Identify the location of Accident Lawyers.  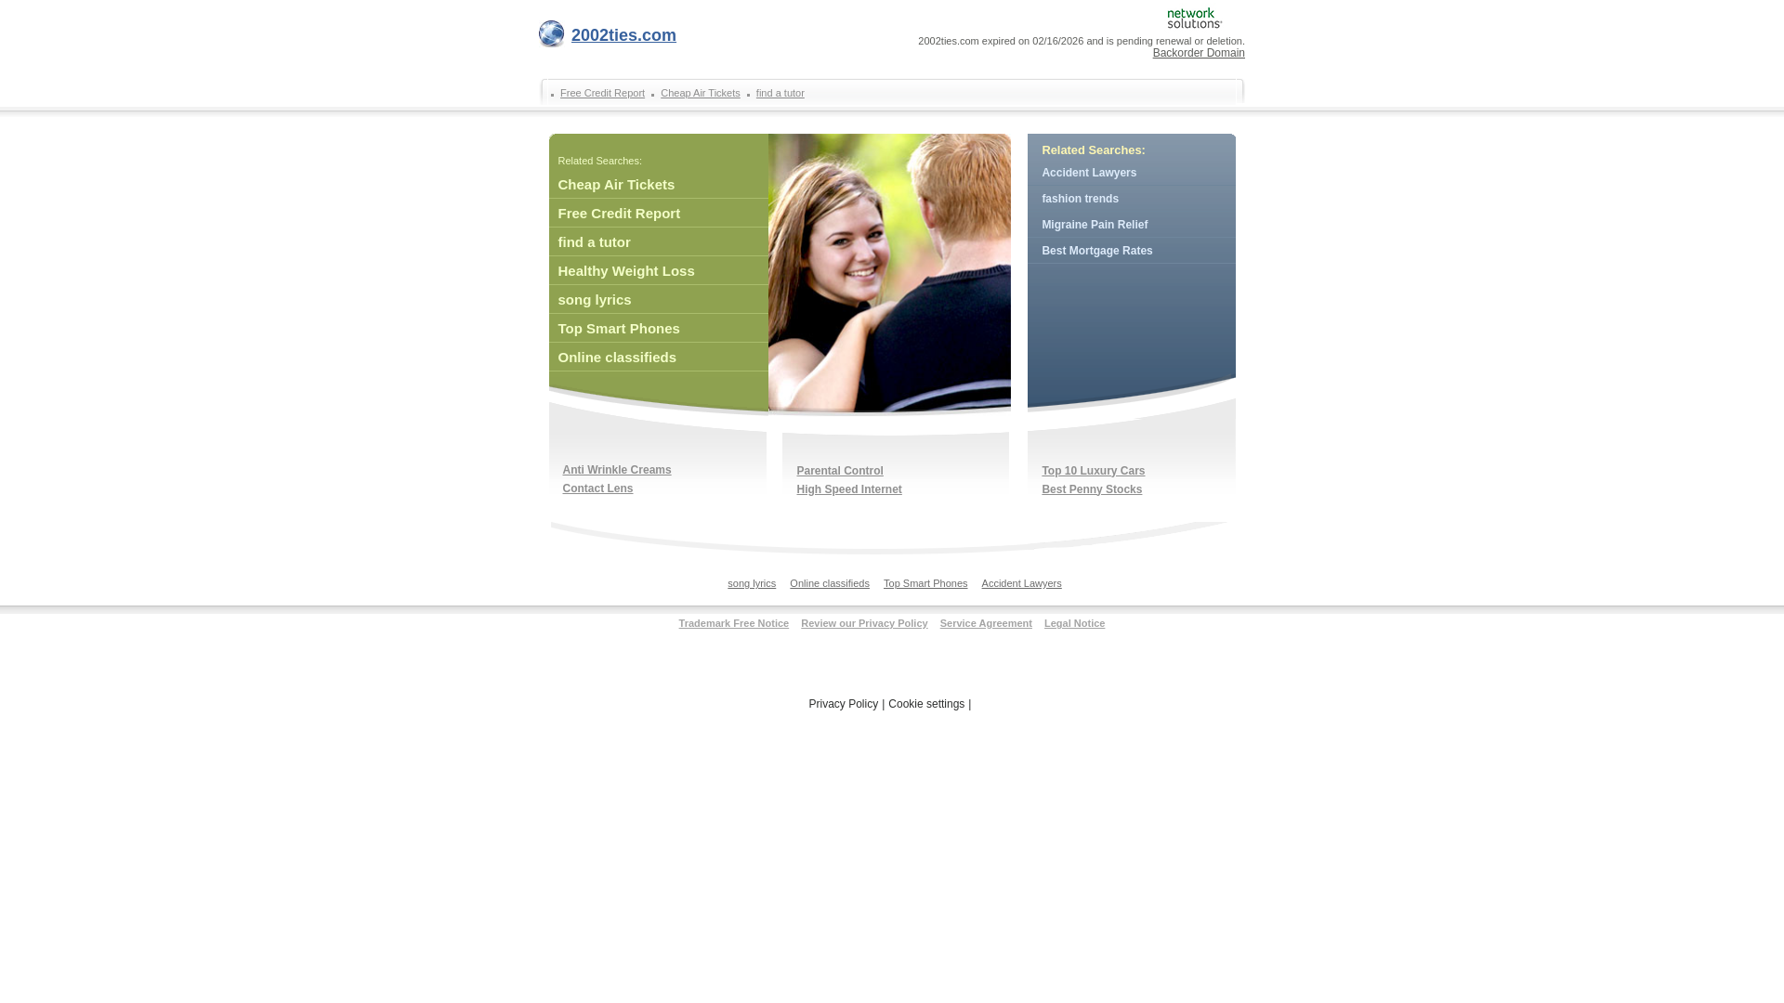
(1022, 588).